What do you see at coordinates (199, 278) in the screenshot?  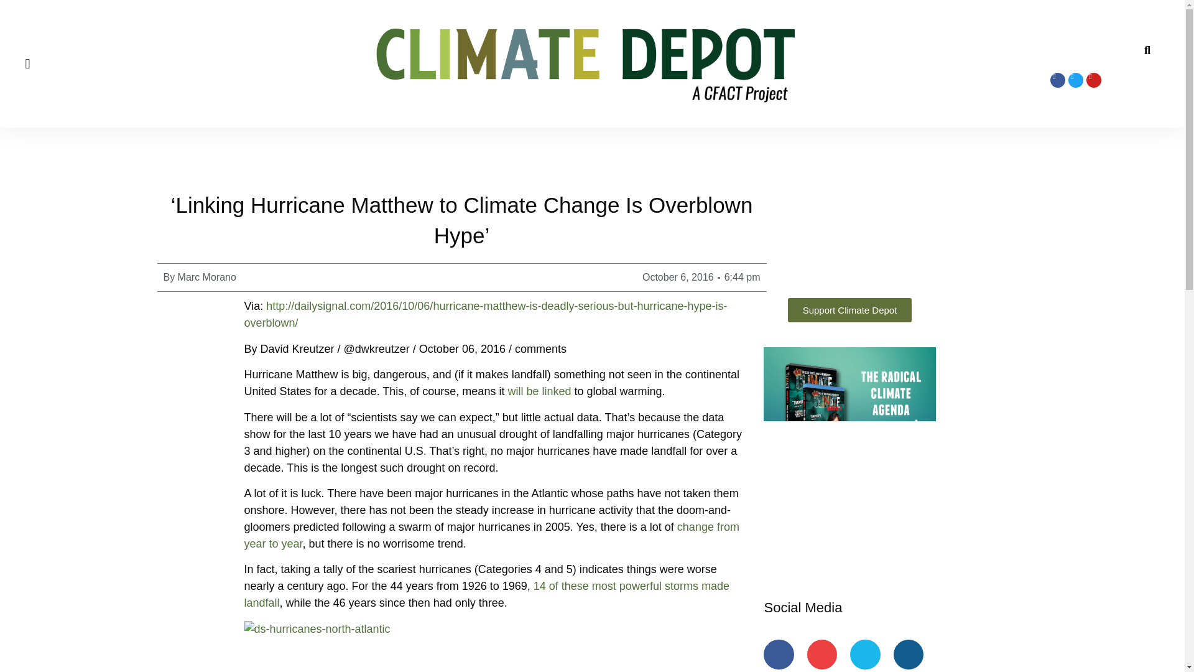 I see `By Marc Morano` at bounding box center [199, 278].